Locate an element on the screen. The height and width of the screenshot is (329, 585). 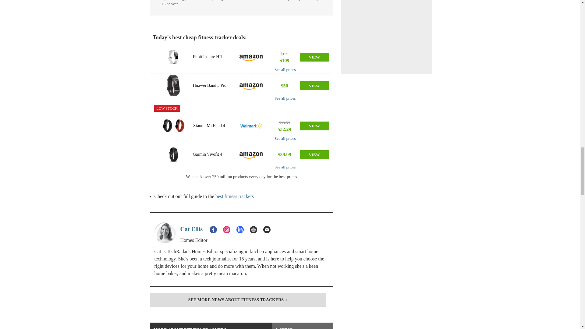
Garmin vivofit 4 Bands, Black... is located at coordinates (173, 154).